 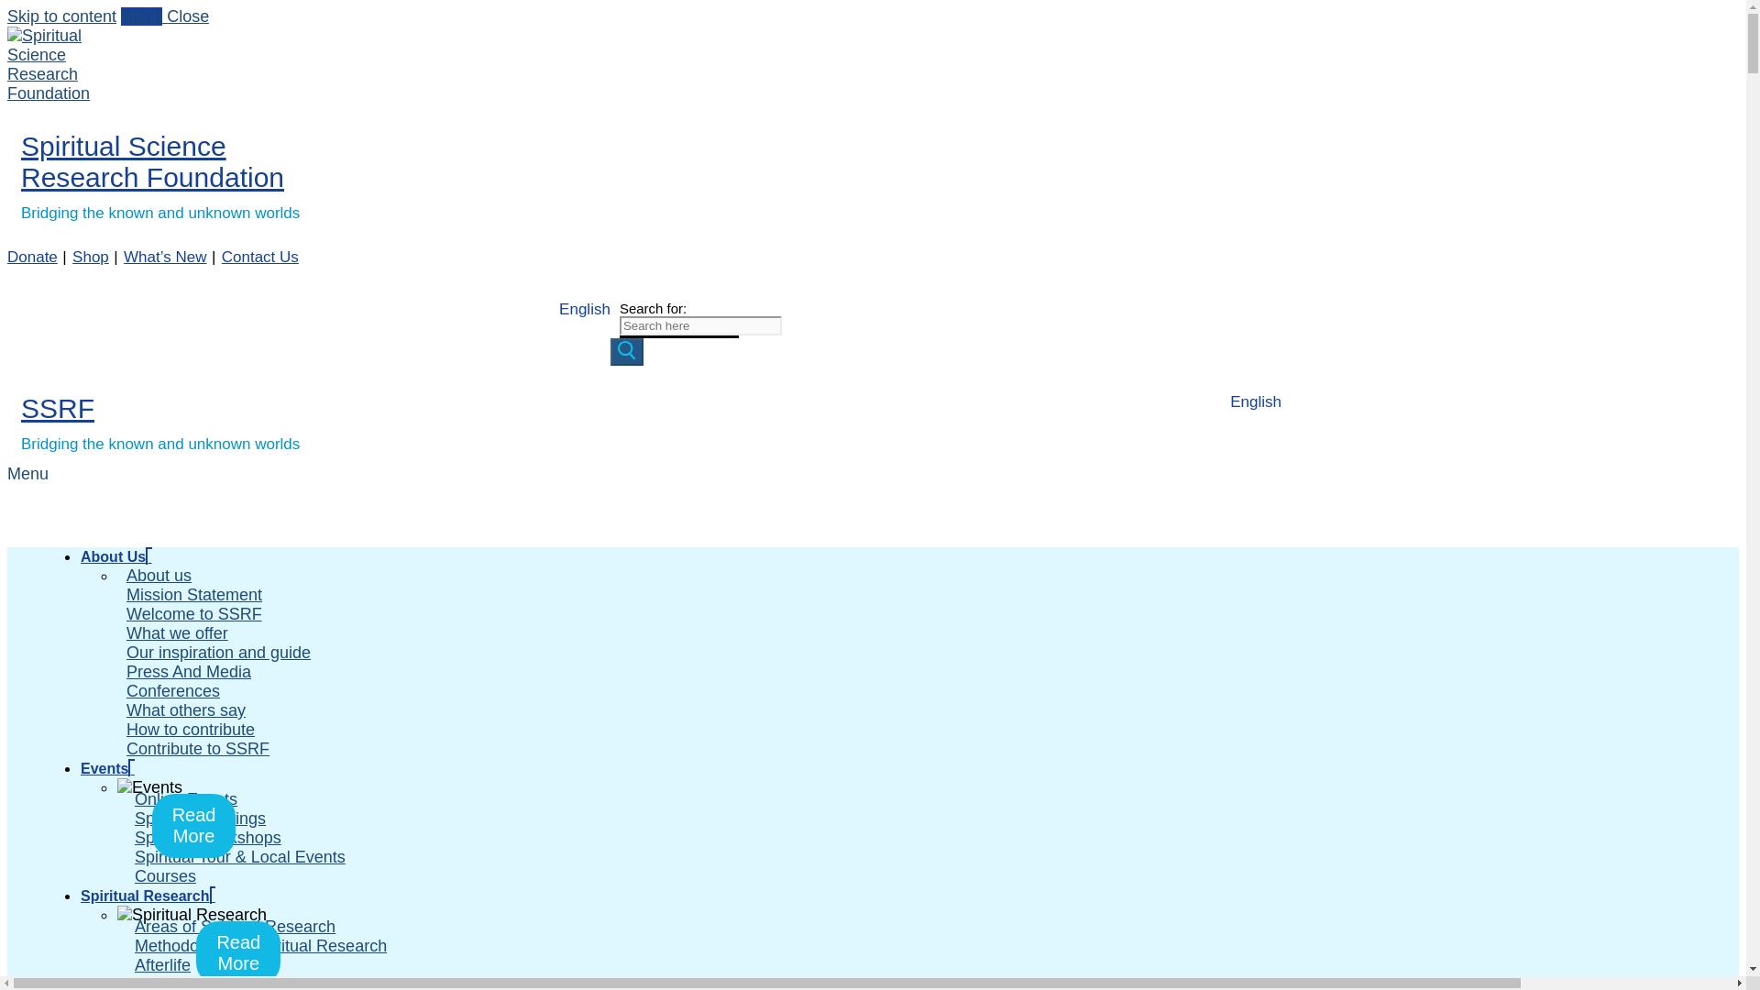 I want to click on Search for:, so click(x=700, y=325).